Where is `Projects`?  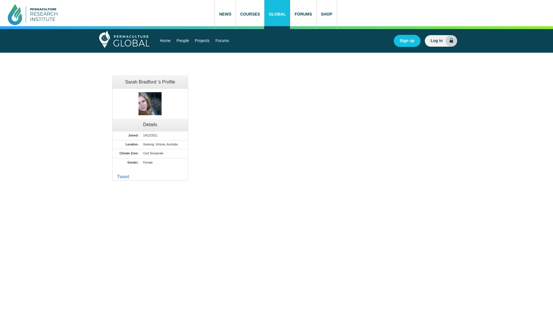 Projects is located at coordinates (202, 41).